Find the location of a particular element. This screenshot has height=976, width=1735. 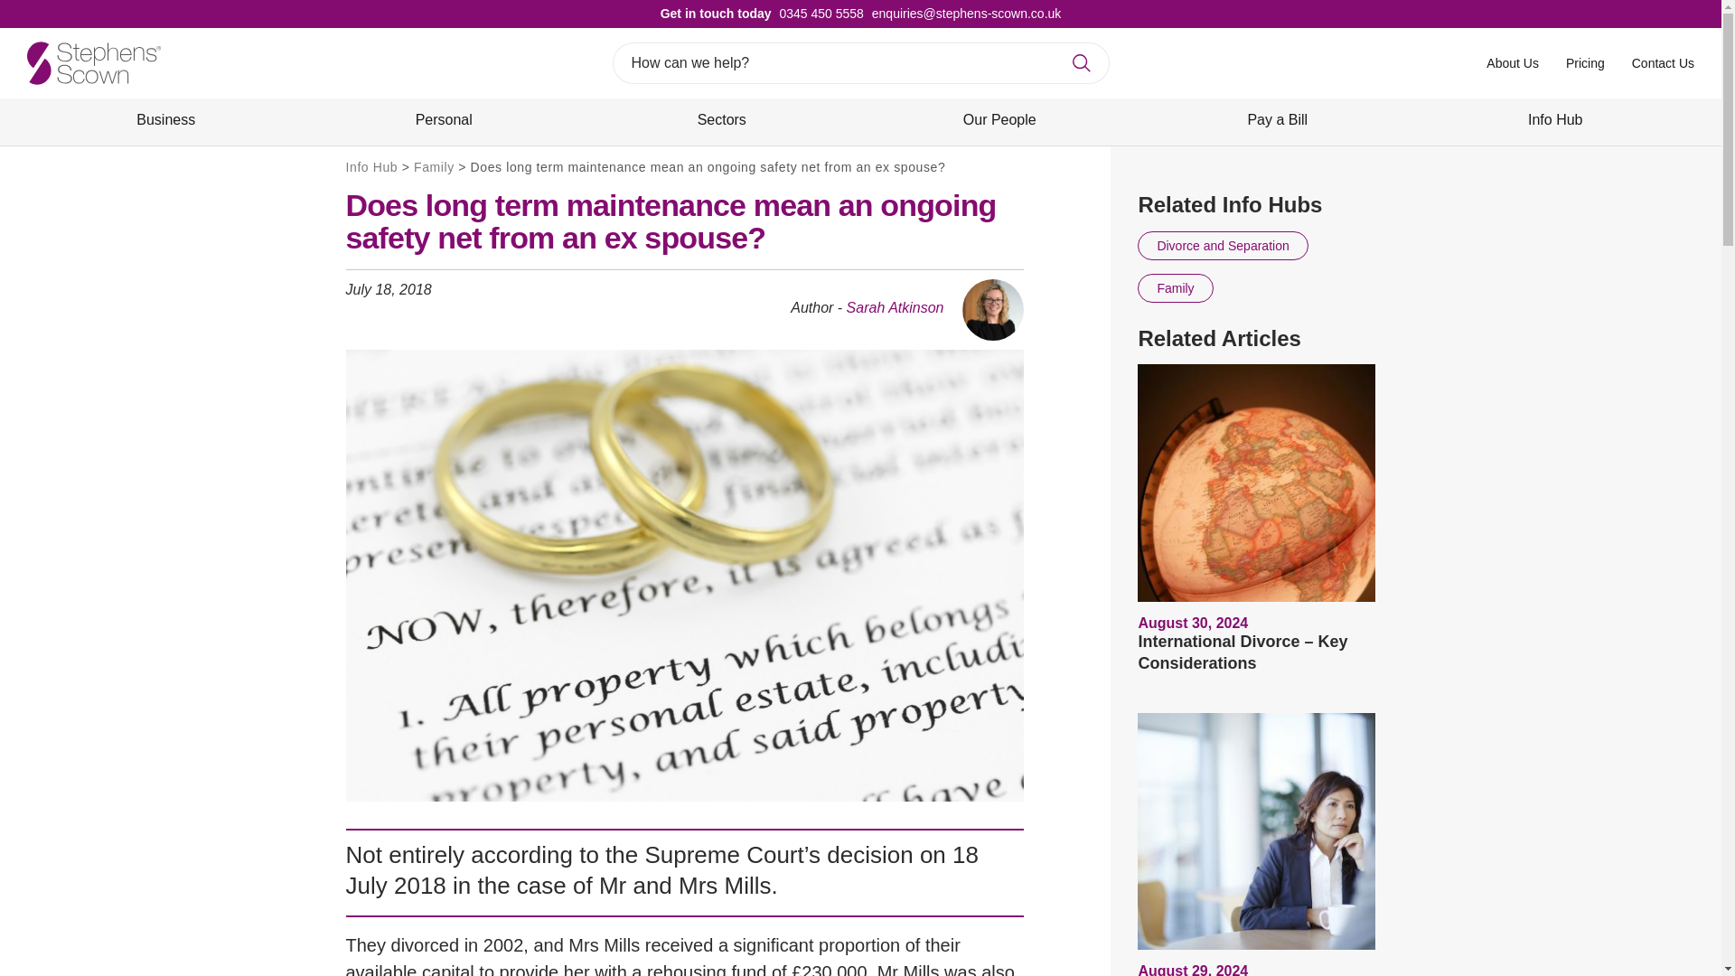

Go to the Info Hub Info hub Category archives. is located at coordinates (370, 167).